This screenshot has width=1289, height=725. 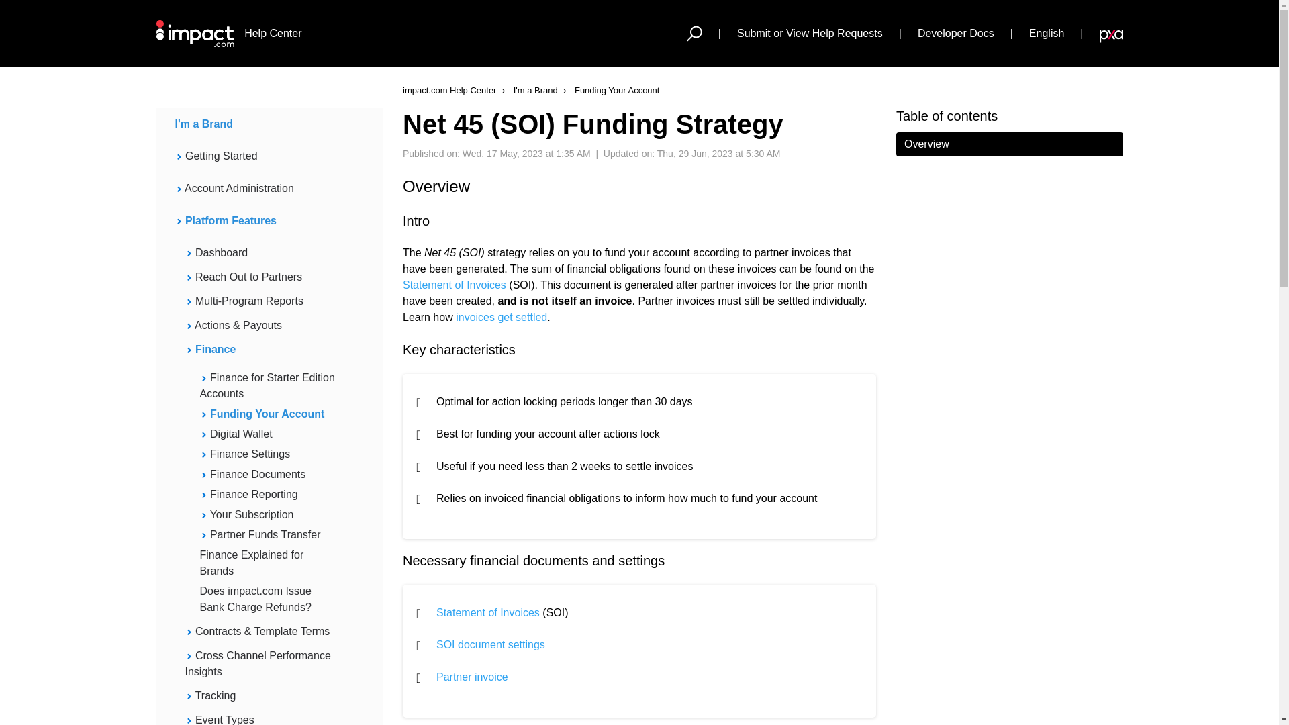 I want to click on Getting Started, so click(x=259, y=156).